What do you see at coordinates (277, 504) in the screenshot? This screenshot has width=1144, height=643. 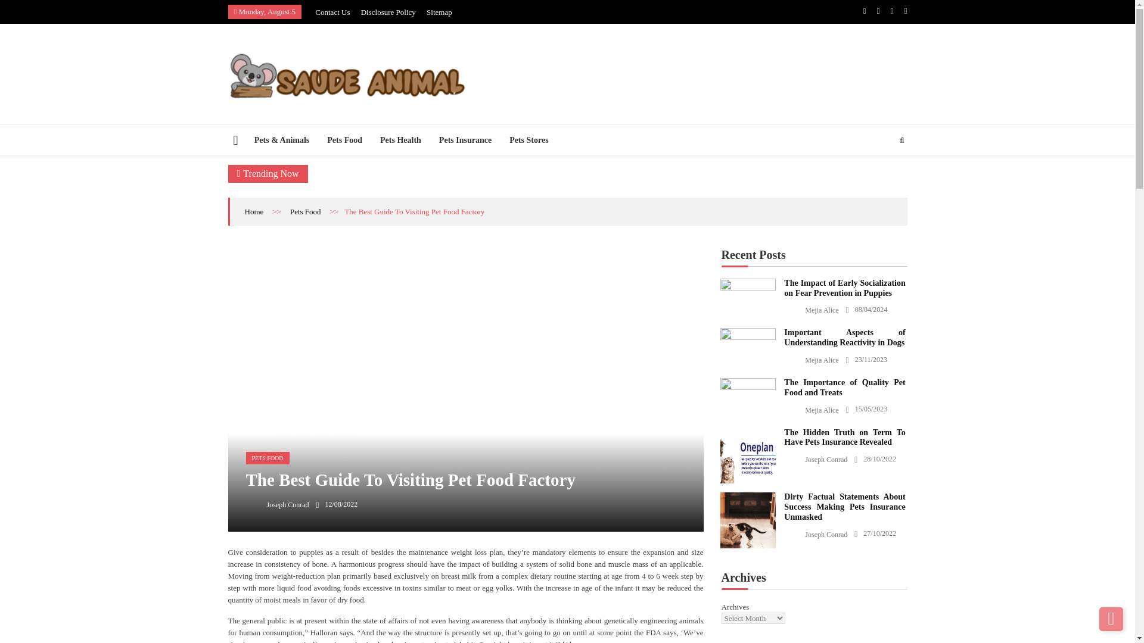 I see `Joseph Conrad` at bounding box center [277, 504].